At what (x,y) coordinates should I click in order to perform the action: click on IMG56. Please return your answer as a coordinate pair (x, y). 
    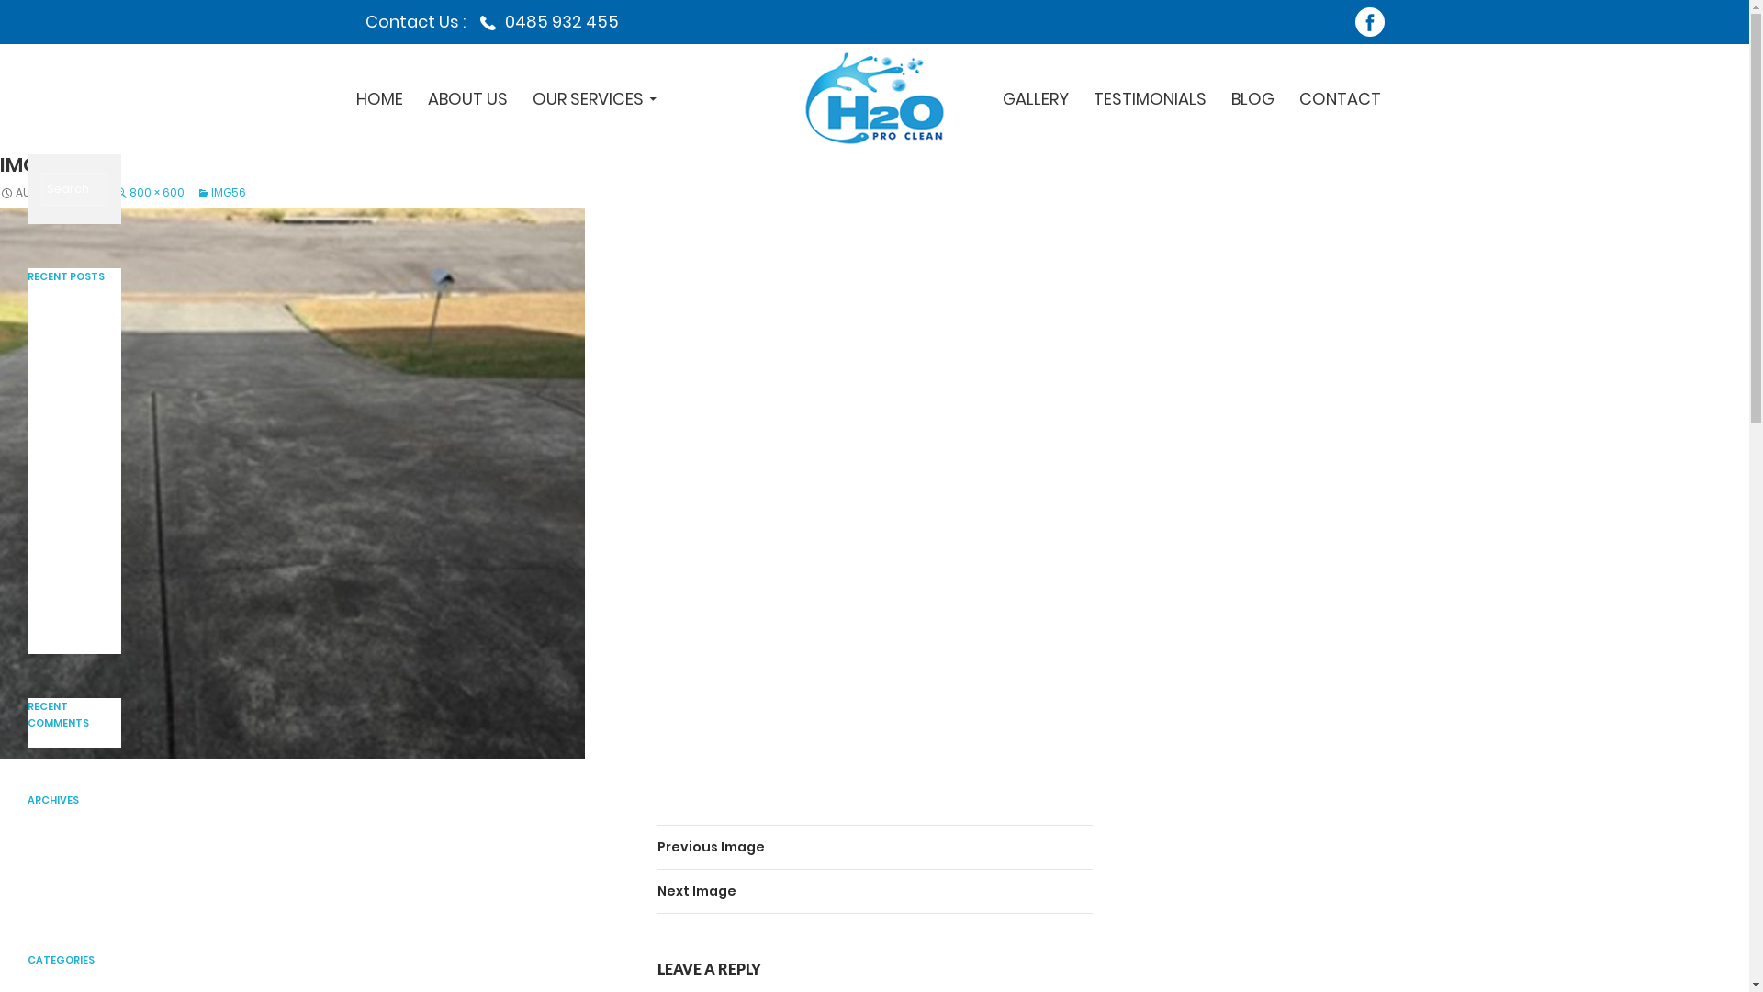
    Looking at the image, I should click on (221, 193).